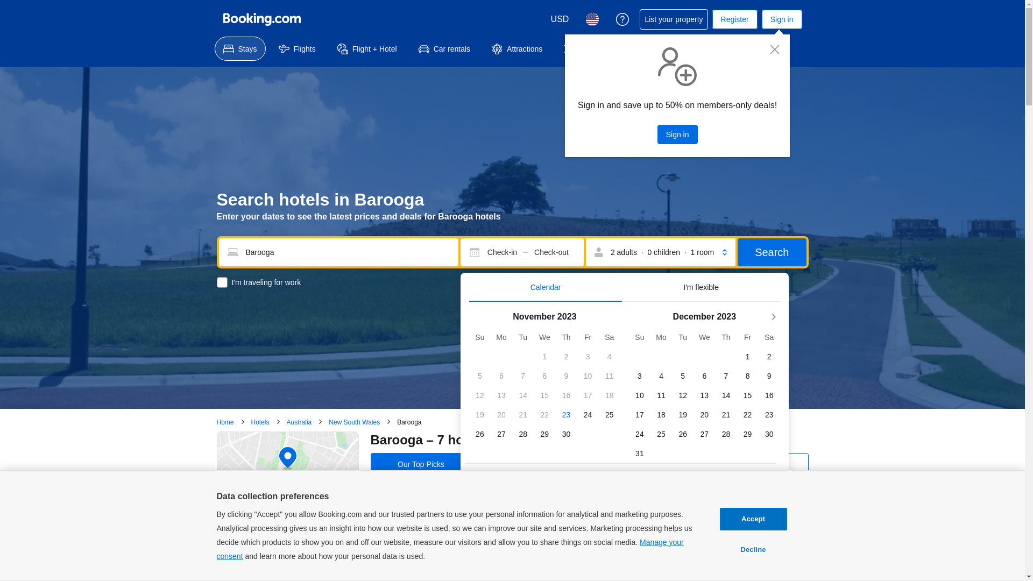 The width and height of the screenshot is (1033, 581). I want to click on Get help with your reservation, so click(622, 19).